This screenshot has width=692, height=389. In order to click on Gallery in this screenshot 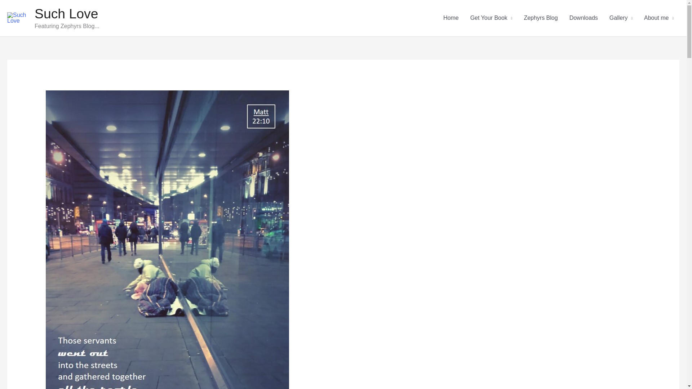, I will do `click(621, 18)`.